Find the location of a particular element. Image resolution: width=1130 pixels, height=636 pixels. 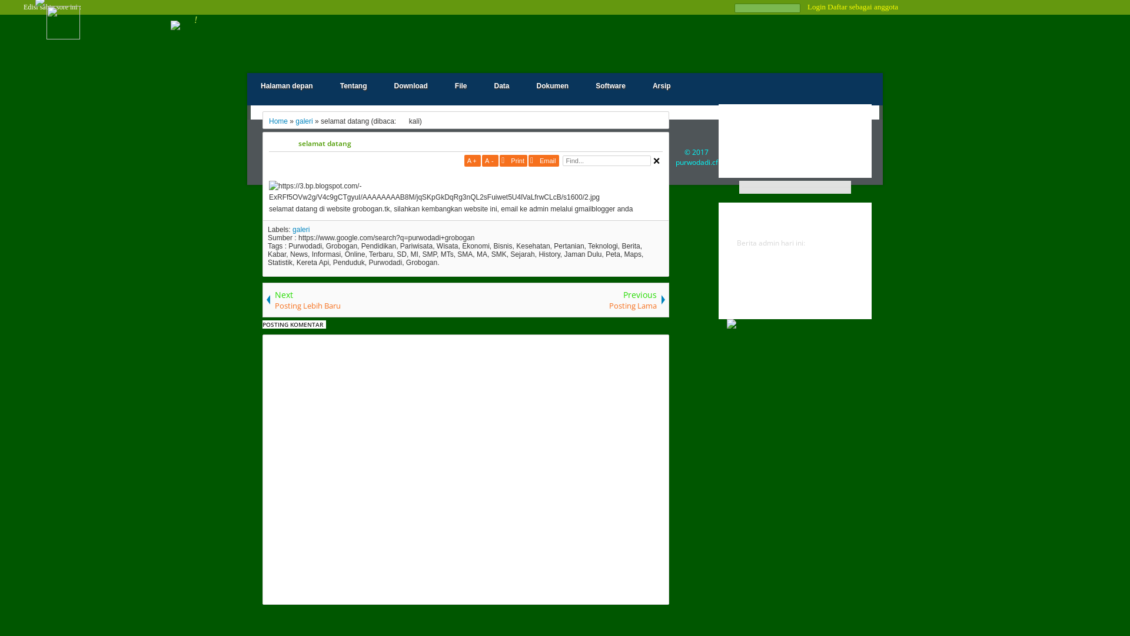

Download is located at coordinates (411, 86).